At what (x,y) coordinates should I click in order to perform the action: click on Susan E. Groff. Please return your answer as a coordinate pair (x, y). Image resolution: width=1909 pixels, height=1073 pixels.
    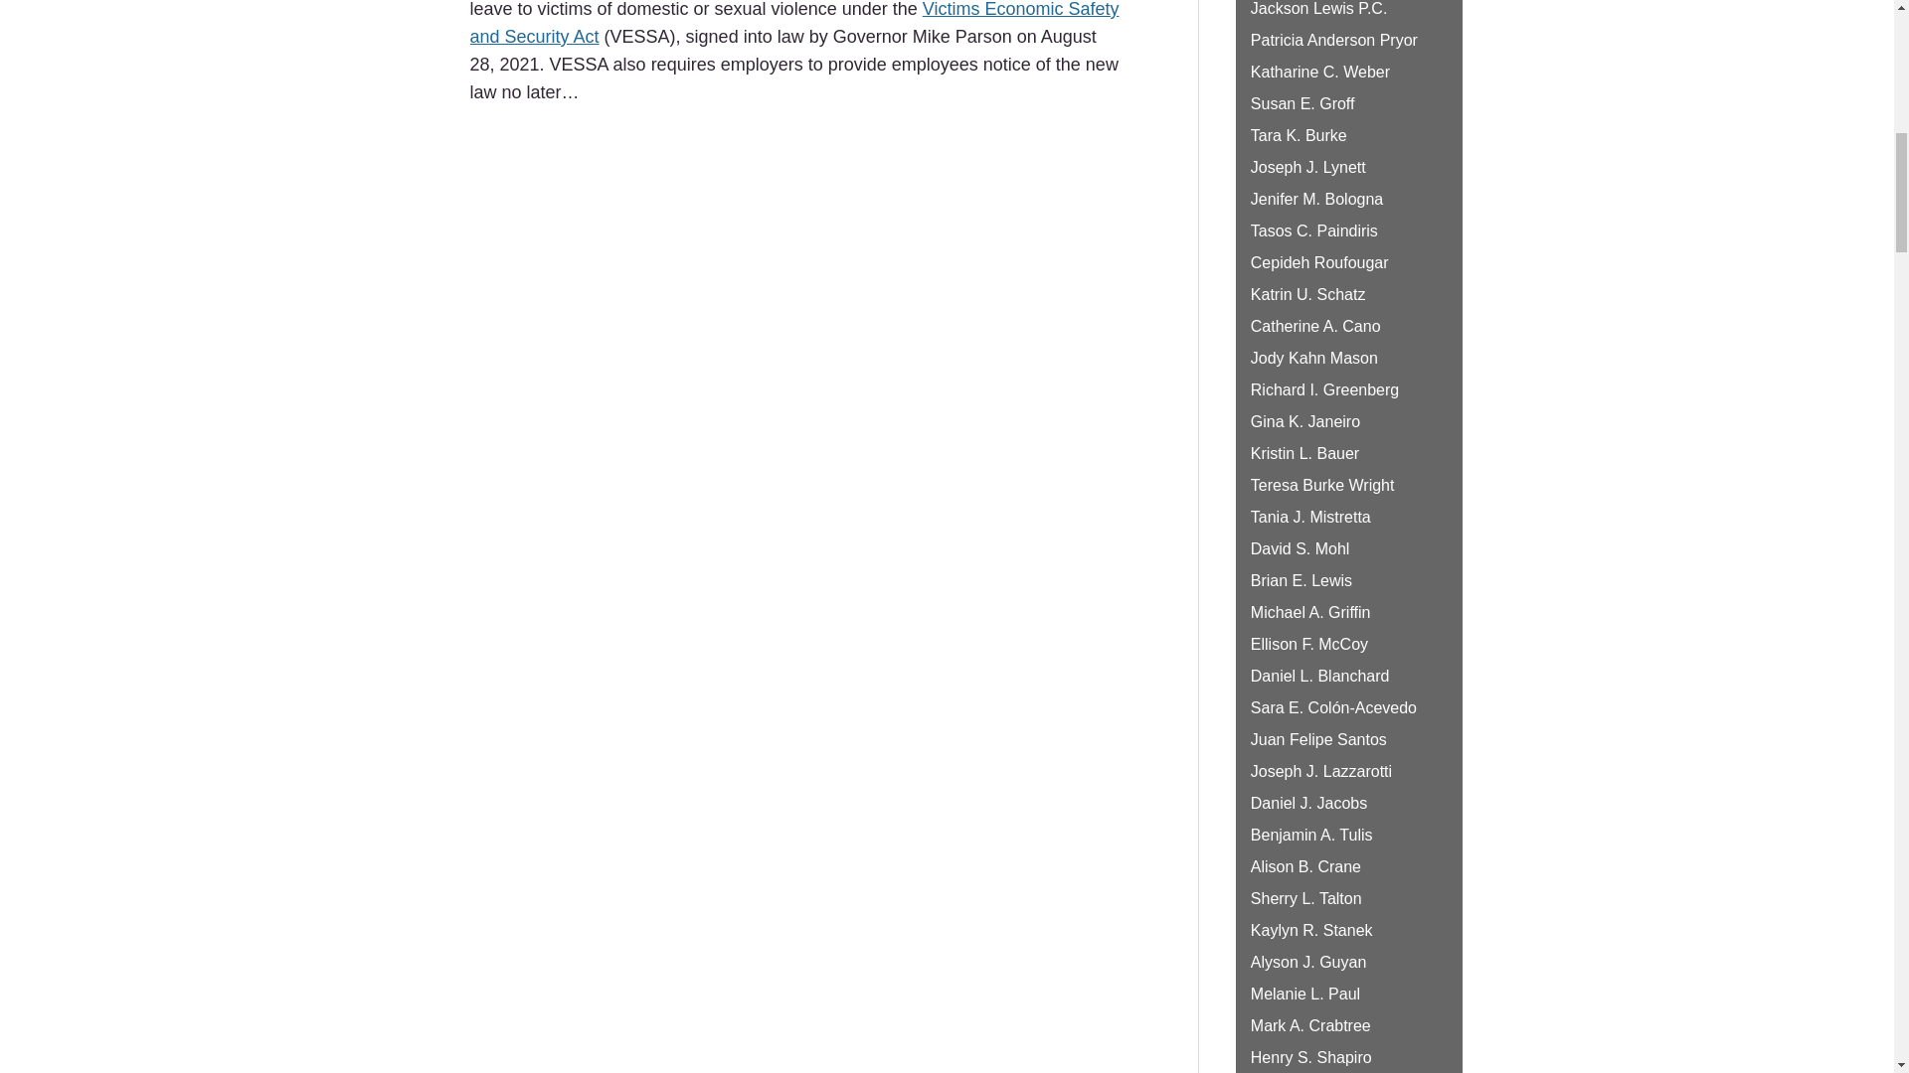
    Looking at the image, I should click on (1302, 103).